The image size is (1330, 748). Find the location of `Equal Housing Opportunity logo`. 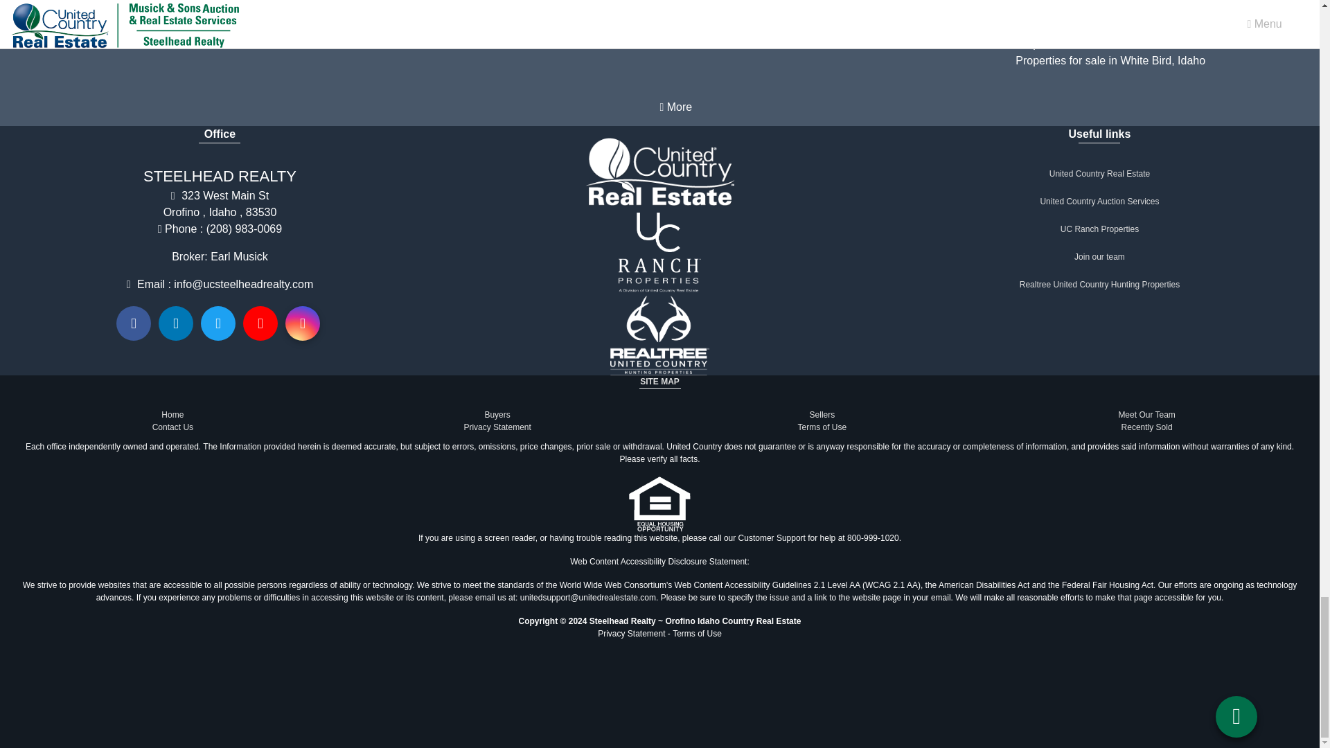

Equal Housing Opportunity logo is located at coordinates (659, 504).